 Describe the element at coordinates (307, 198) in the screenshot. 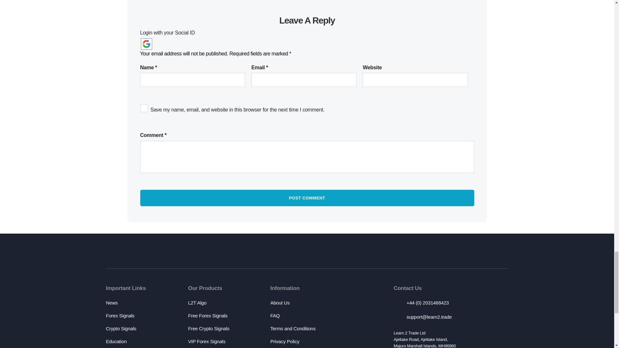

I see `Post Comment` at that location.